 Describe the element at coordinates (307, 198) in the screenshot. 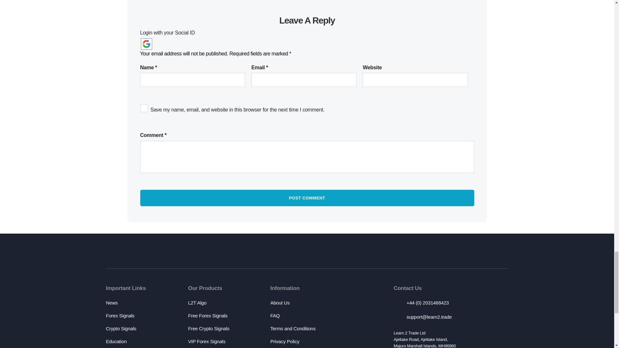

I see `Post Comment` at that location.